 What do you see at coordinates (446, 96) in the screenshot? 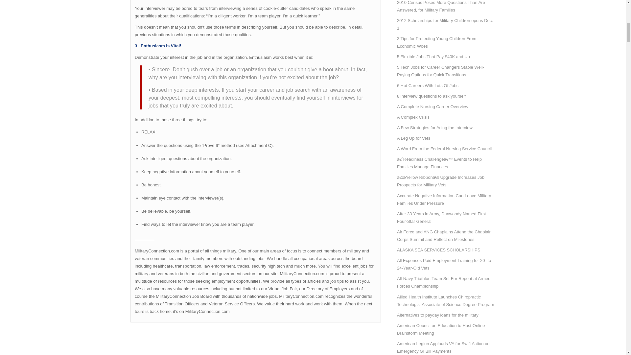
I see `8 interview questions to ask yourself` at bounding box center [446, 96].